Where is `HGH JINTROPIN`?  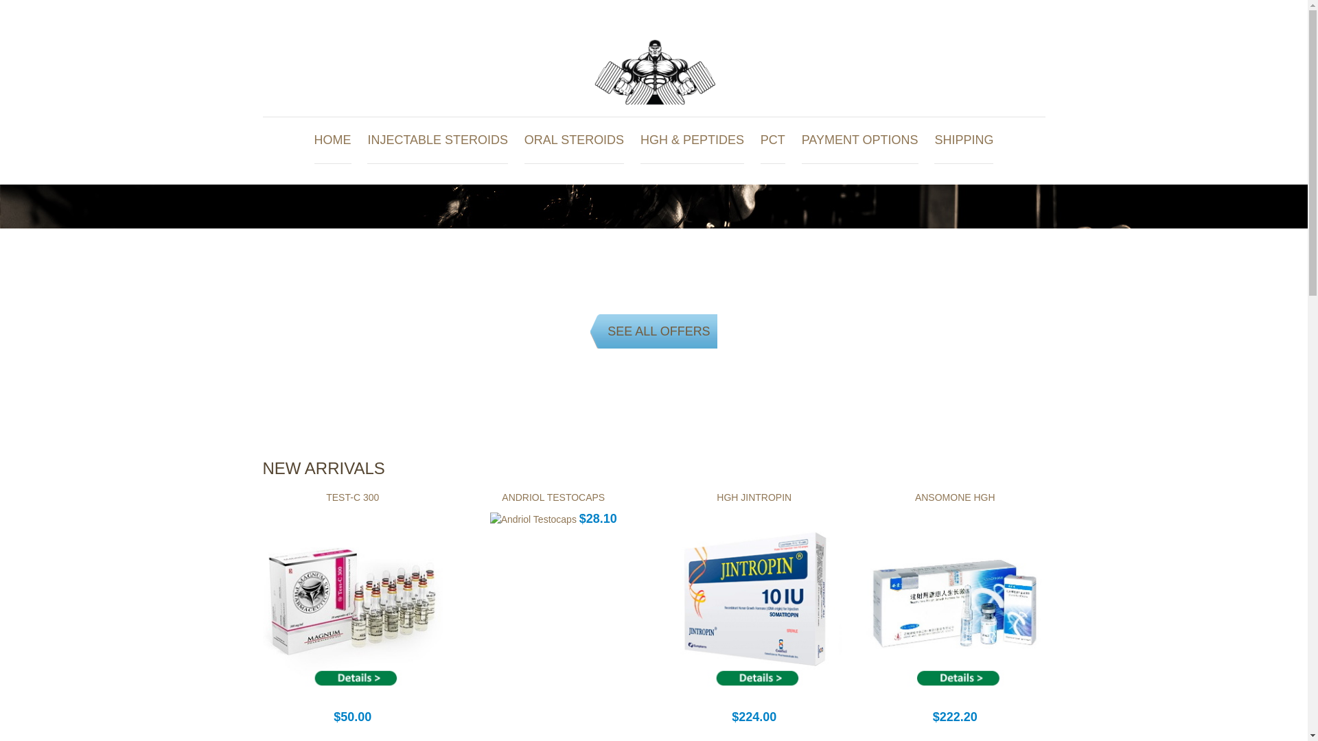 HGH JINTROPIN is located at coordinates (754, 497).